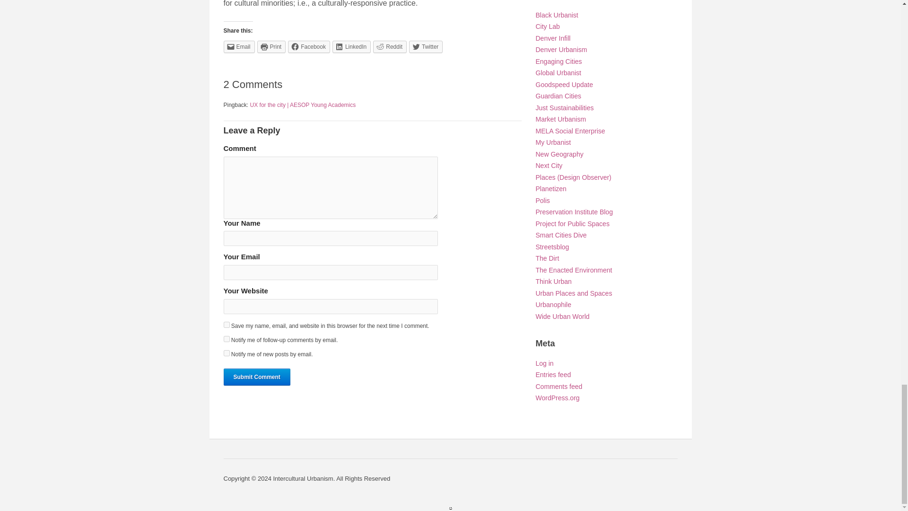 The width and height of the screenshot is (908, 511). I want to click on subscribe, so click(226, 339).